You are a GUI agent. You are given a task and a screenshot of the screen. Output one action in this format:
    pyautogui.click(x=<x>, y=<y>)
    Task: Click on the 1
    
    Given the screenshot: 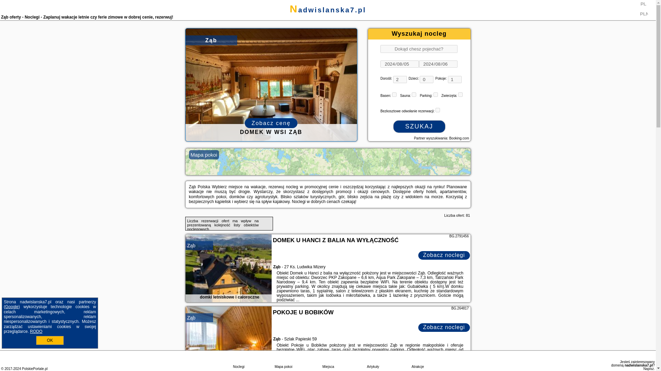 What is the action you would take?
    pyautogui.click(x=454, y=79)
    